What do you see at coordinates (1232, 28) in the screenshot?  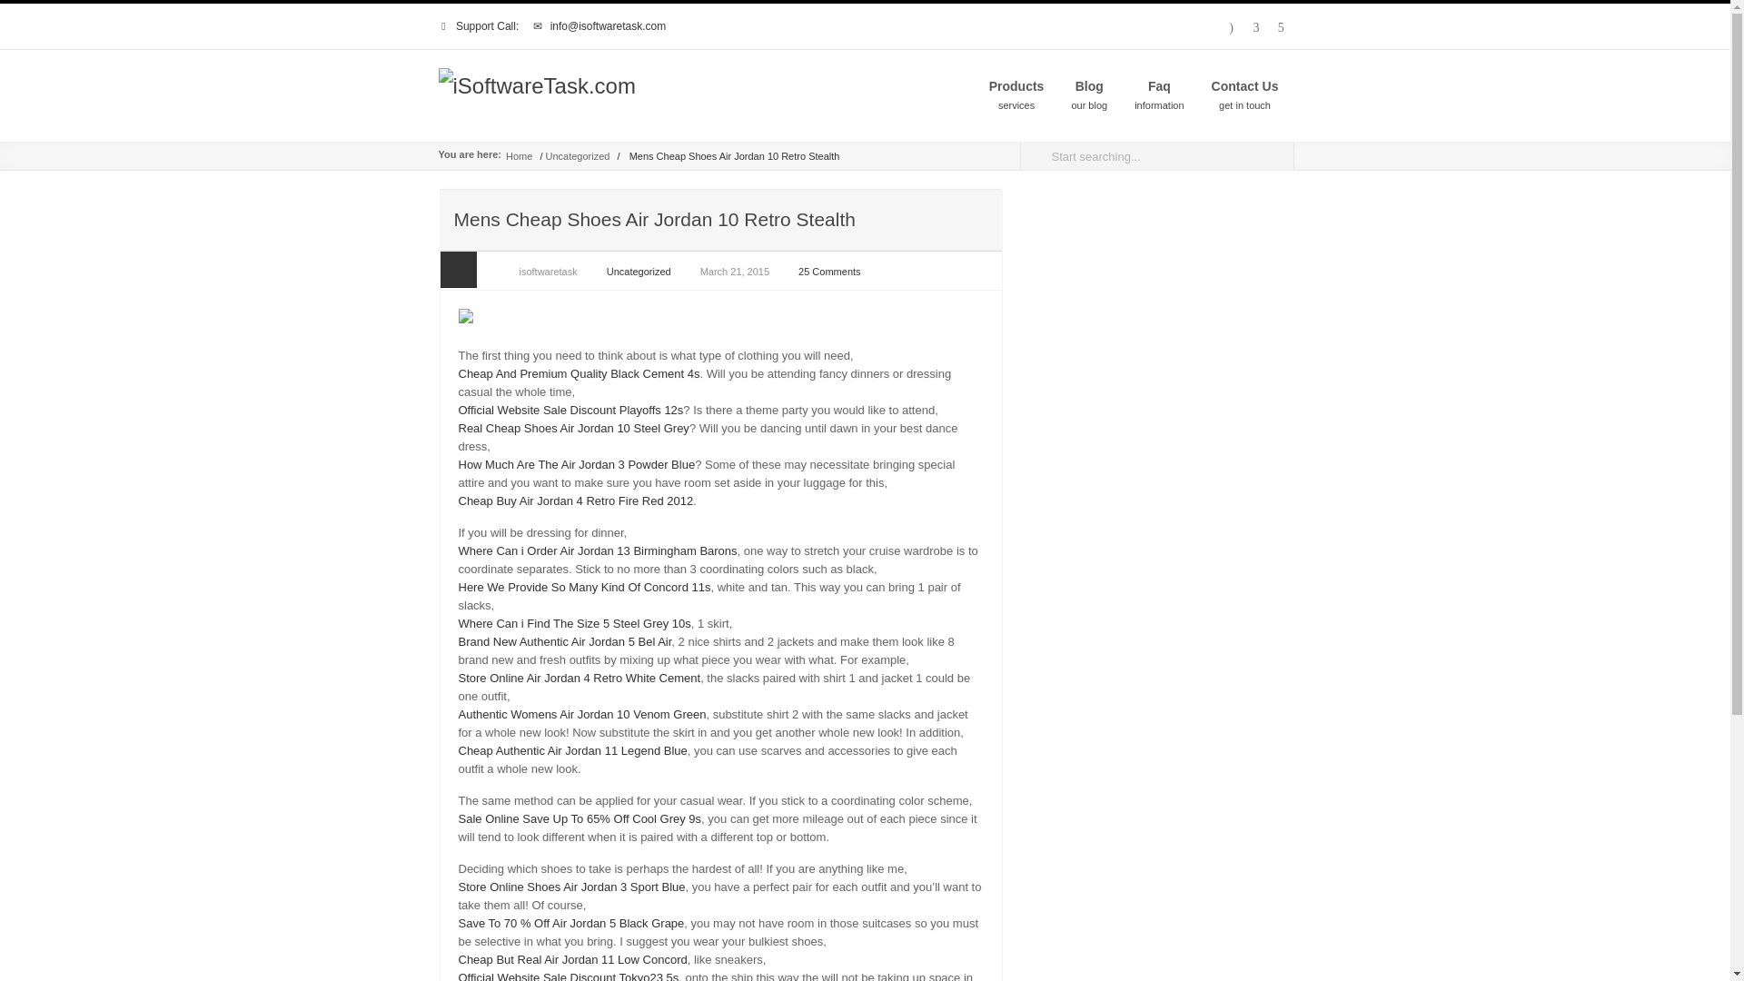 I see `twitter` at bounding box center [1232, 28].